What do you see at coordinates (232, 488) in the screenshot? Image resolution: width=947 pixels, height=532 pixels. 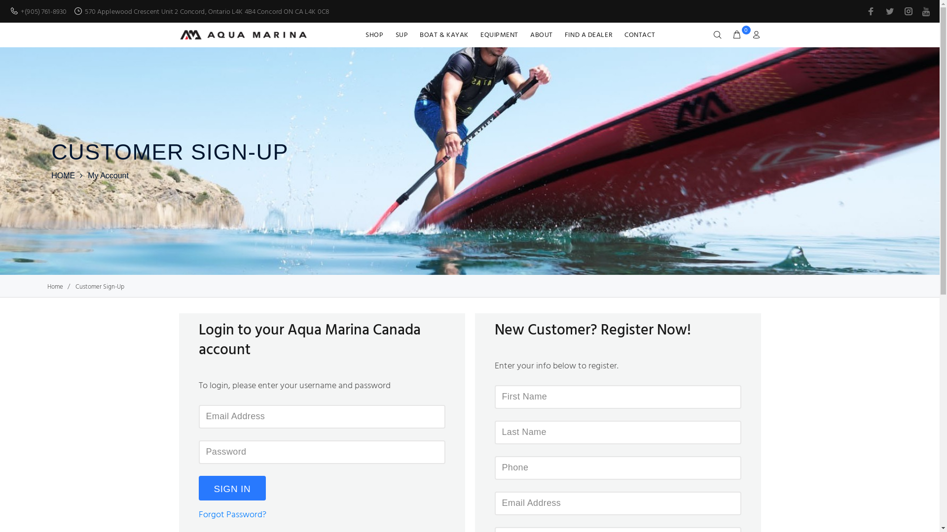 I see `SIGN IN` at bounding box center [232, 488].